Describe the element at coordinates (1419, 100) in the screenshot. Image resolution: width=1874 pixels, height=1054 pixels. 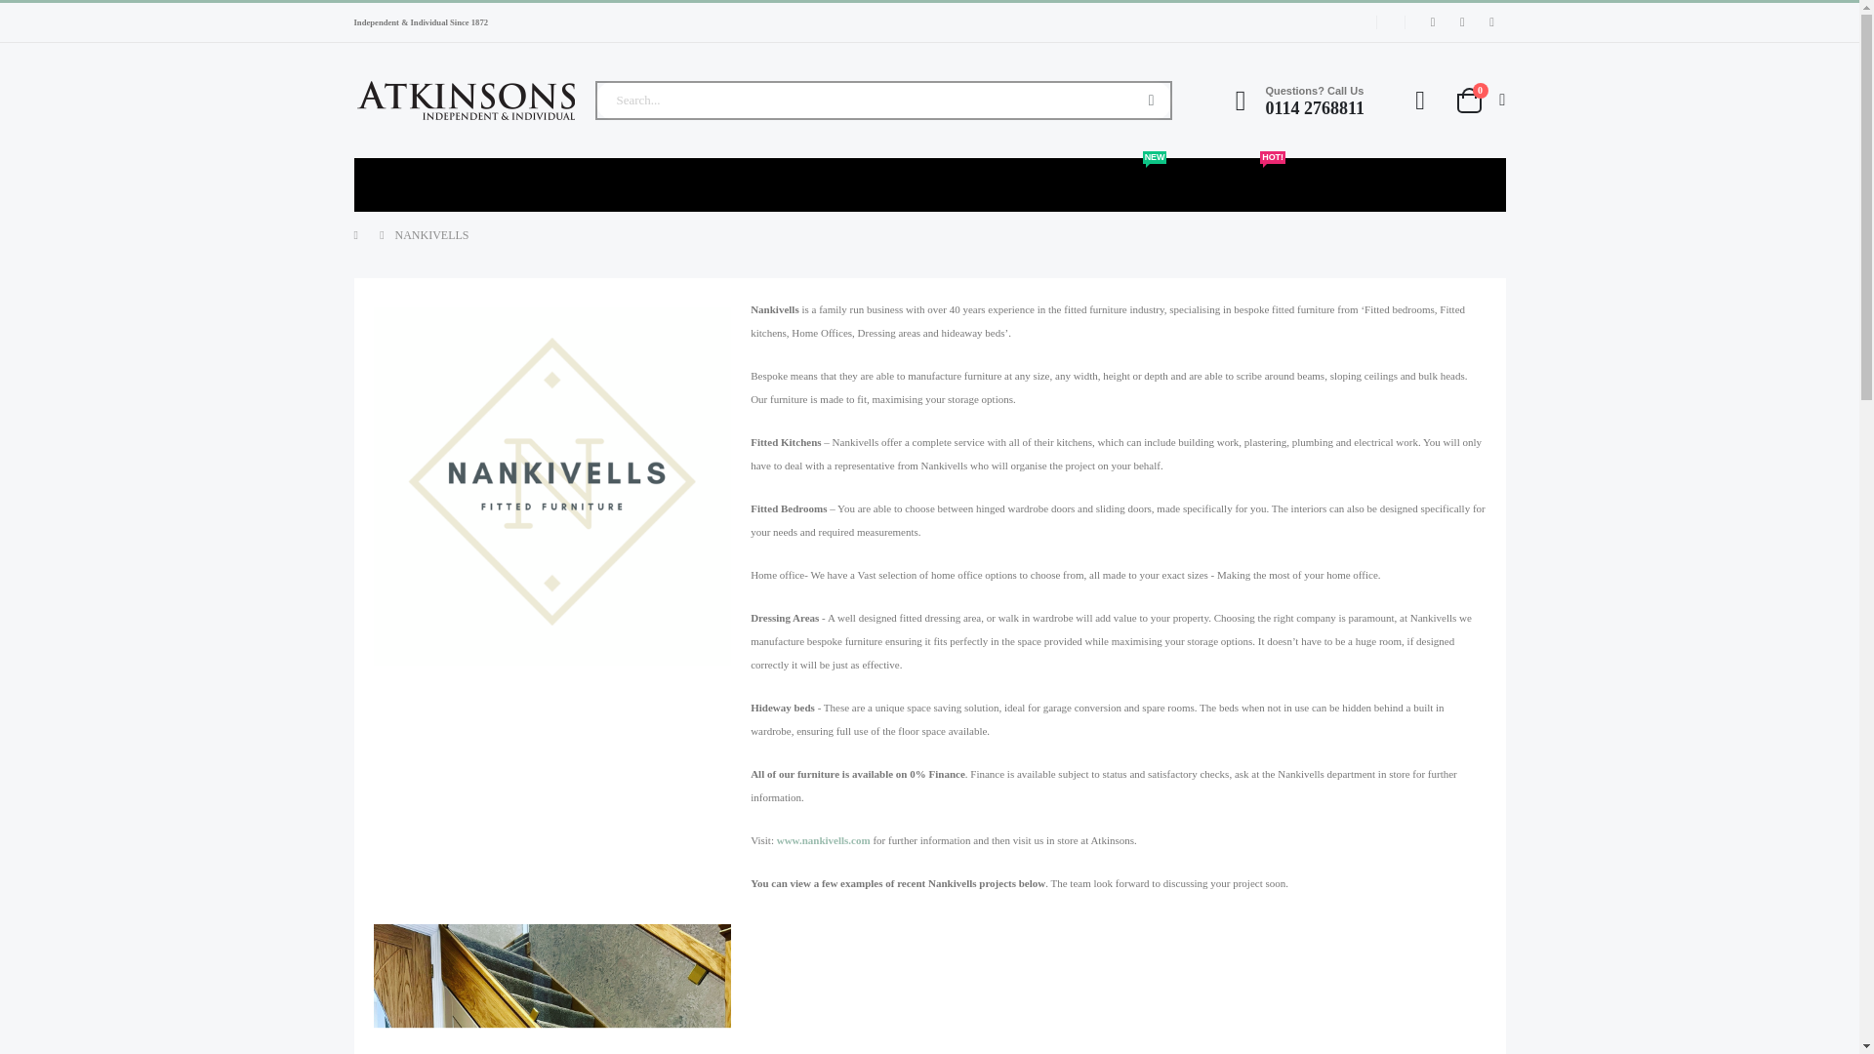
I see `Wishlist` at that location.